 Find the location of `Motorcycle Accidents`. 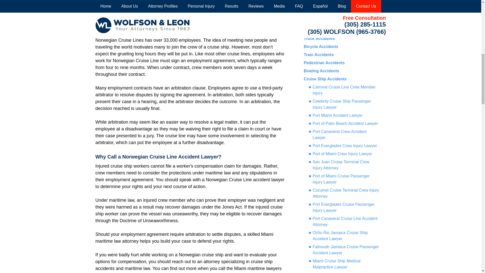

Motorcycle Accidents is located at coordinates (324, 30).